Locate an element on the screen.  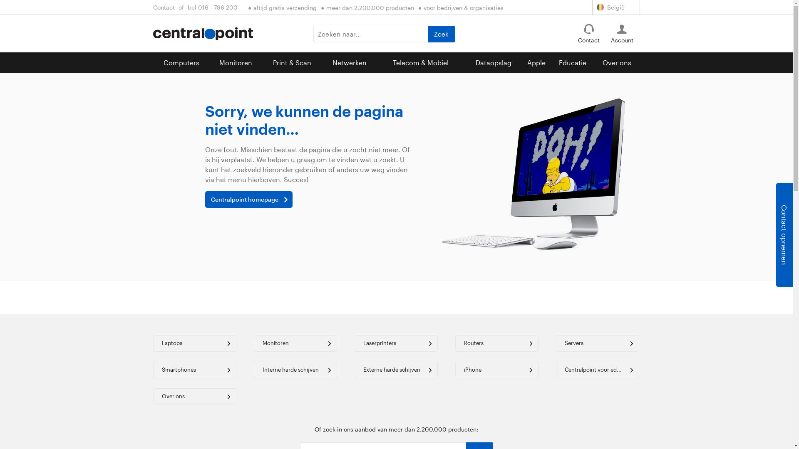
Routers is located at coordinates (497, 343).